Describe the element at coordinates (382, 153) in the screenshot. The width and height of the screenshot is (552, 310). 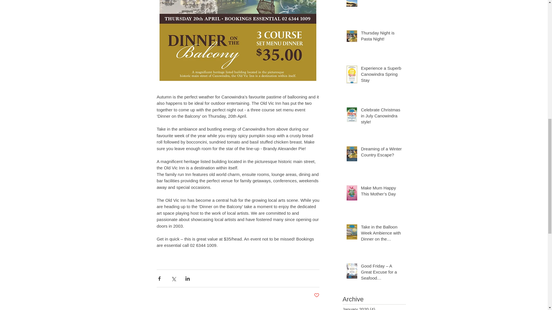
I see `Dreaming of a Winter Country Escape?` at that location.